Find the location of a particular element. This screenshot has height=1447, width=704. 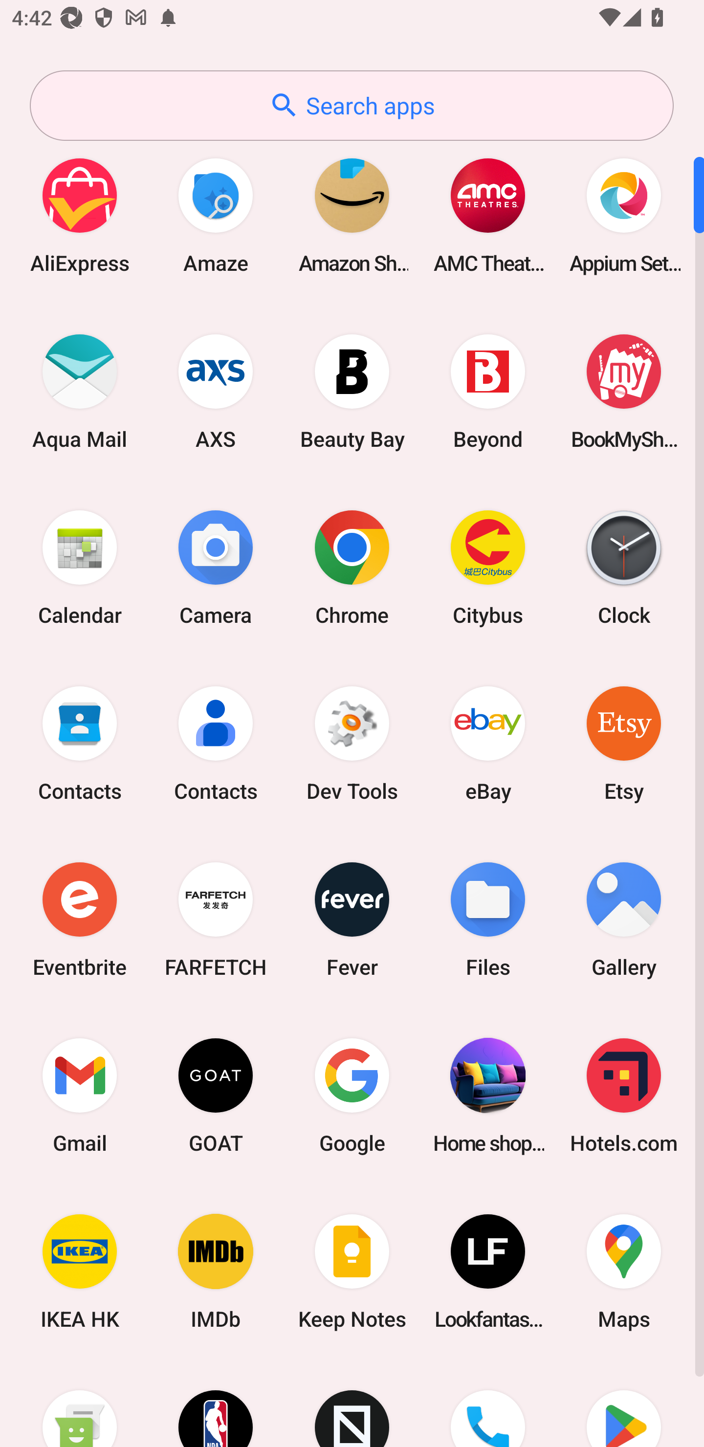

Gallery is located at coordinates (624, 919).